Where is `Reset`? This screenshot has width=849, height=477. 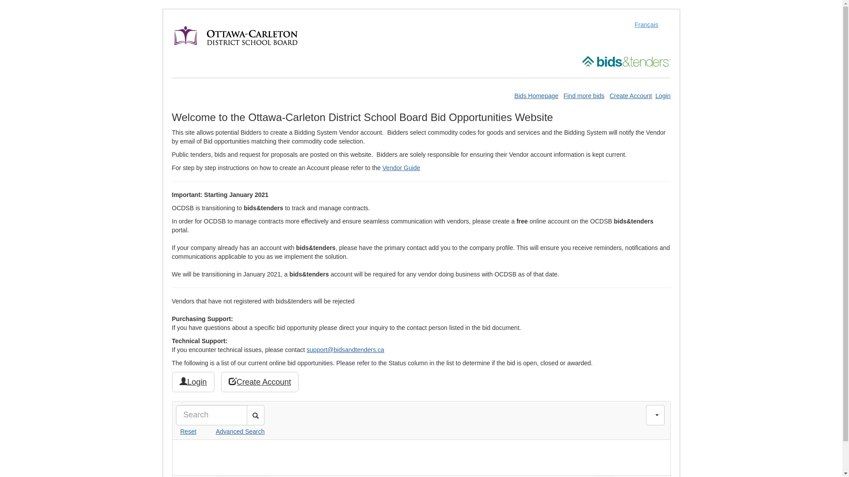
Reset is located at coordinates (187, 432).